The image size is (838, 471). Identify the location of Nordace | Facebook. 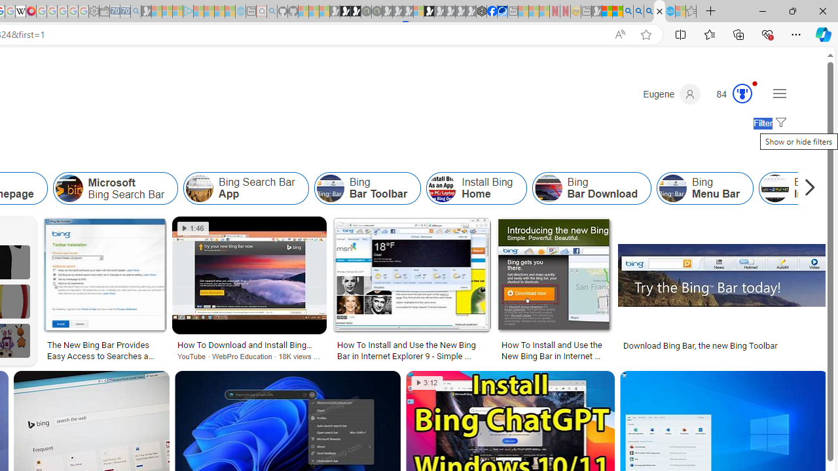
(492, 12).